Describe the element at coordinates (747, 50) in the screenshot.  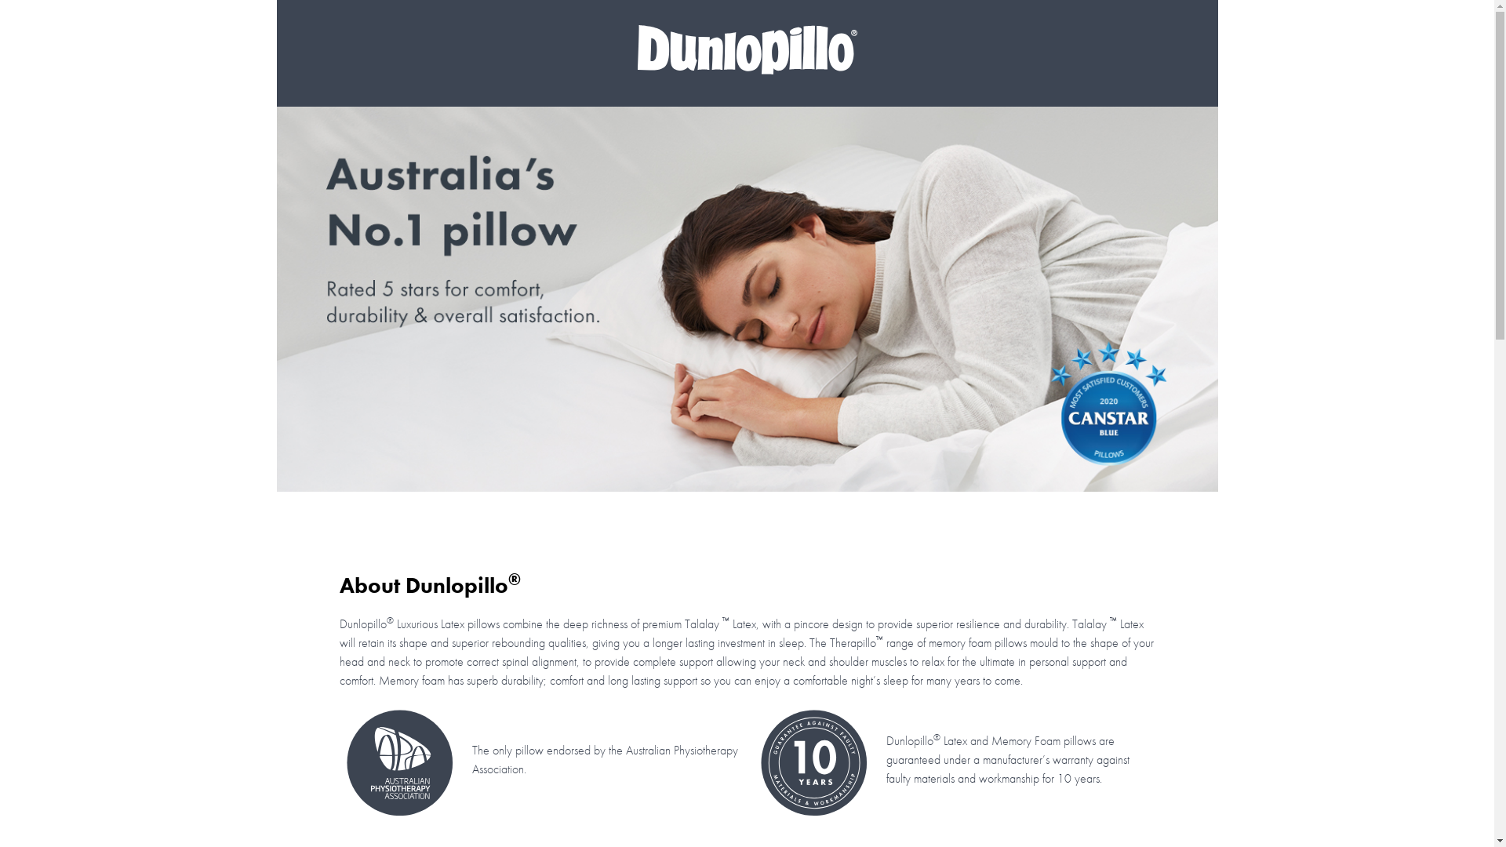
I see `Dunlopillo` at that location.